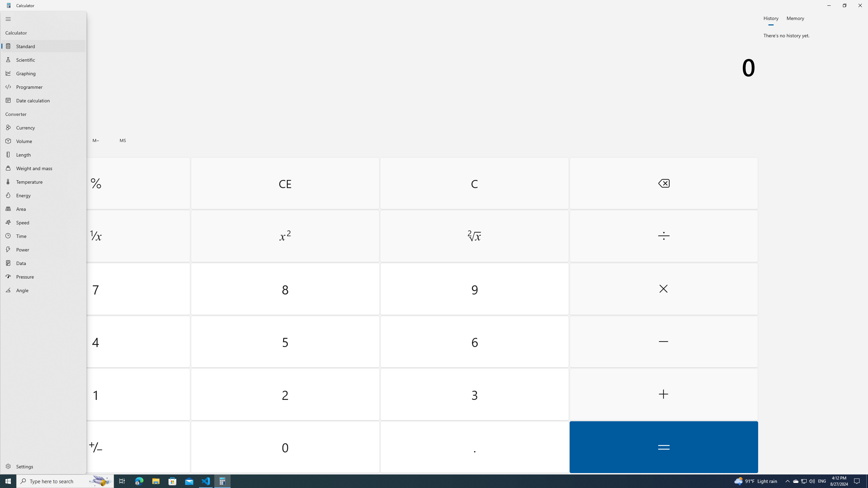  What do you see at coordinates (41, 140) in the screenshot?
I see `Memory recall` at bounding box center [41, 140].